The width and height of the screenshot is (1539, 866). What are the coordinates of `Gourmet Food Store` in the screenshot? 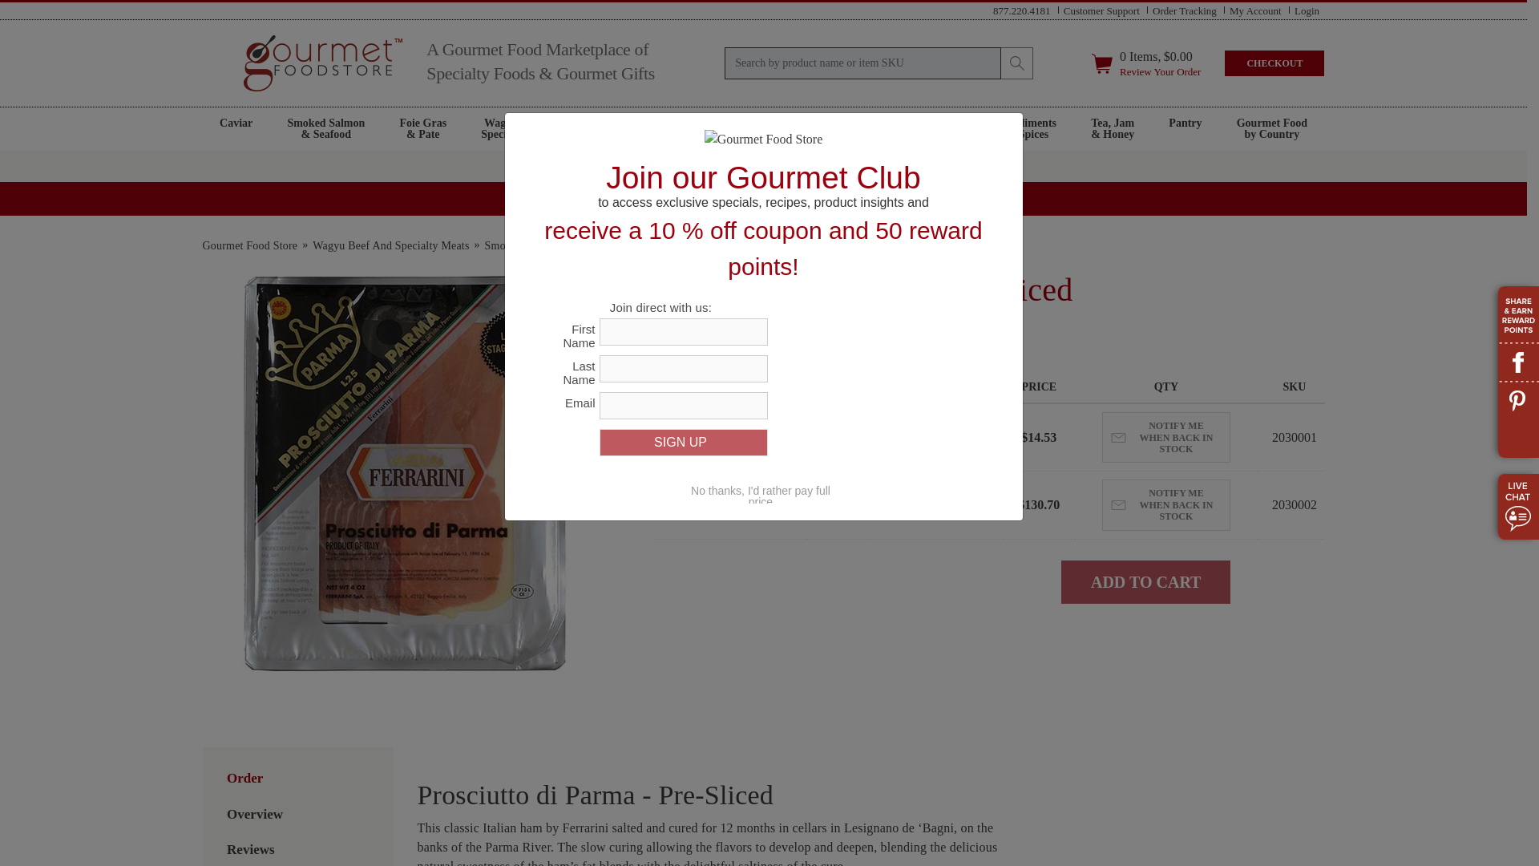 It's located at (248, 245).